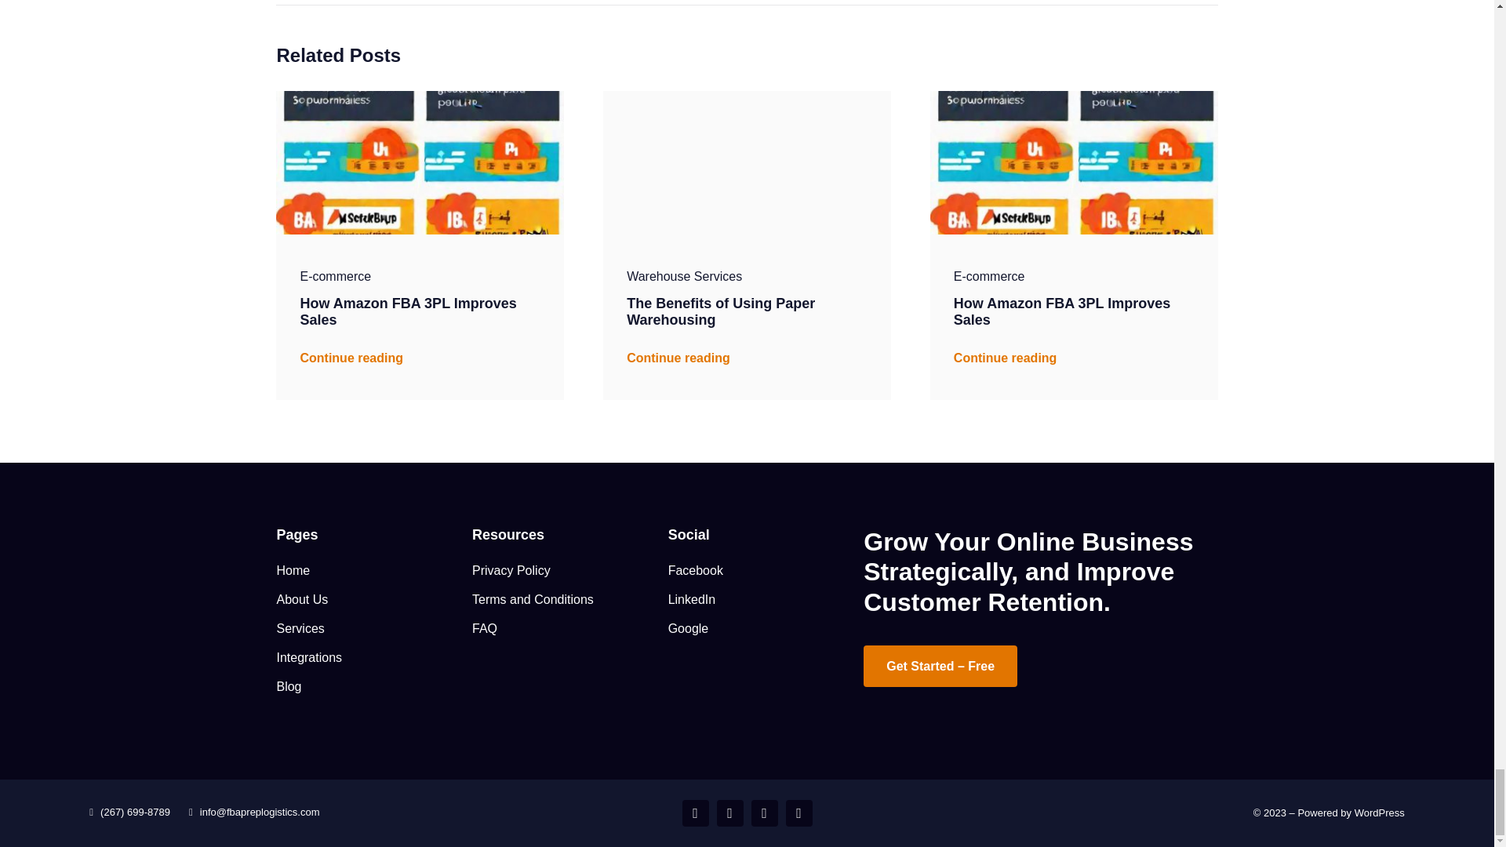  I want to click on E-commerce, so click(335, 276).